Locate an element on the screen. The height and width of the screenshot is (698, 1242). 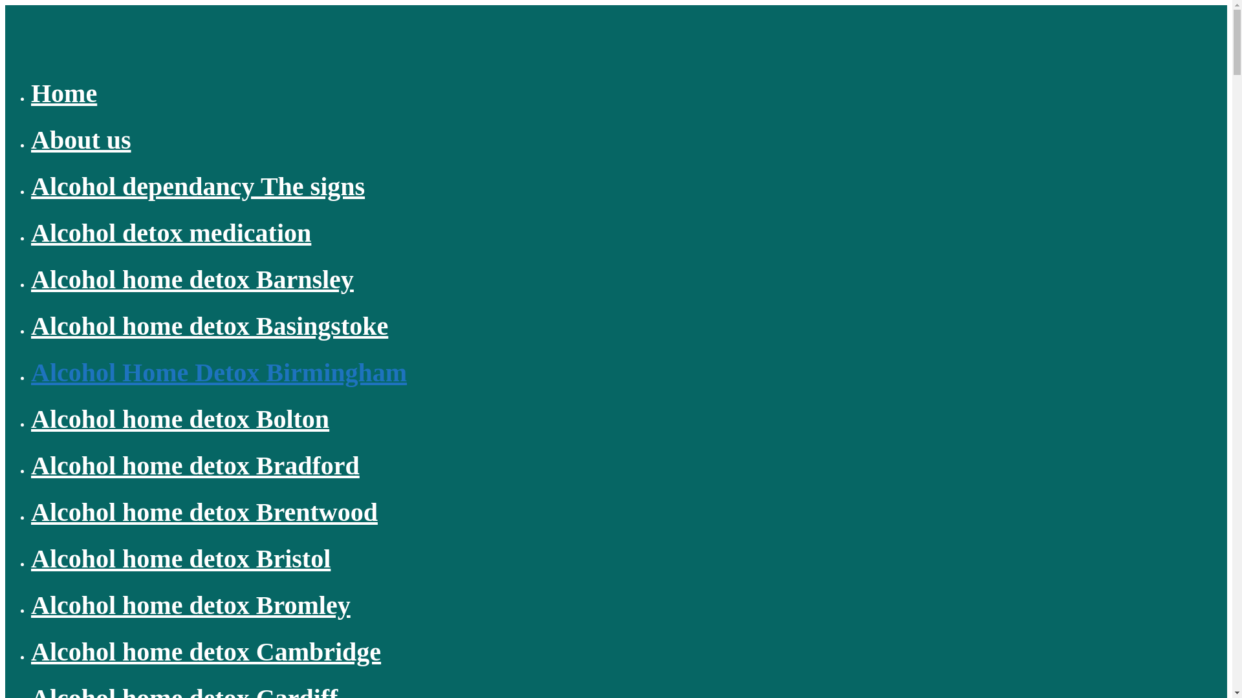
Home is located at coordinates (63, 93).